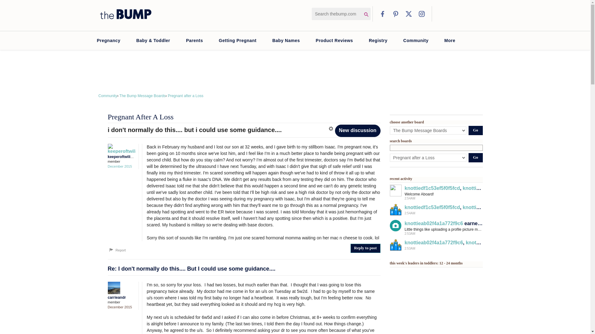  I want to click on Report, so click(117, 250).